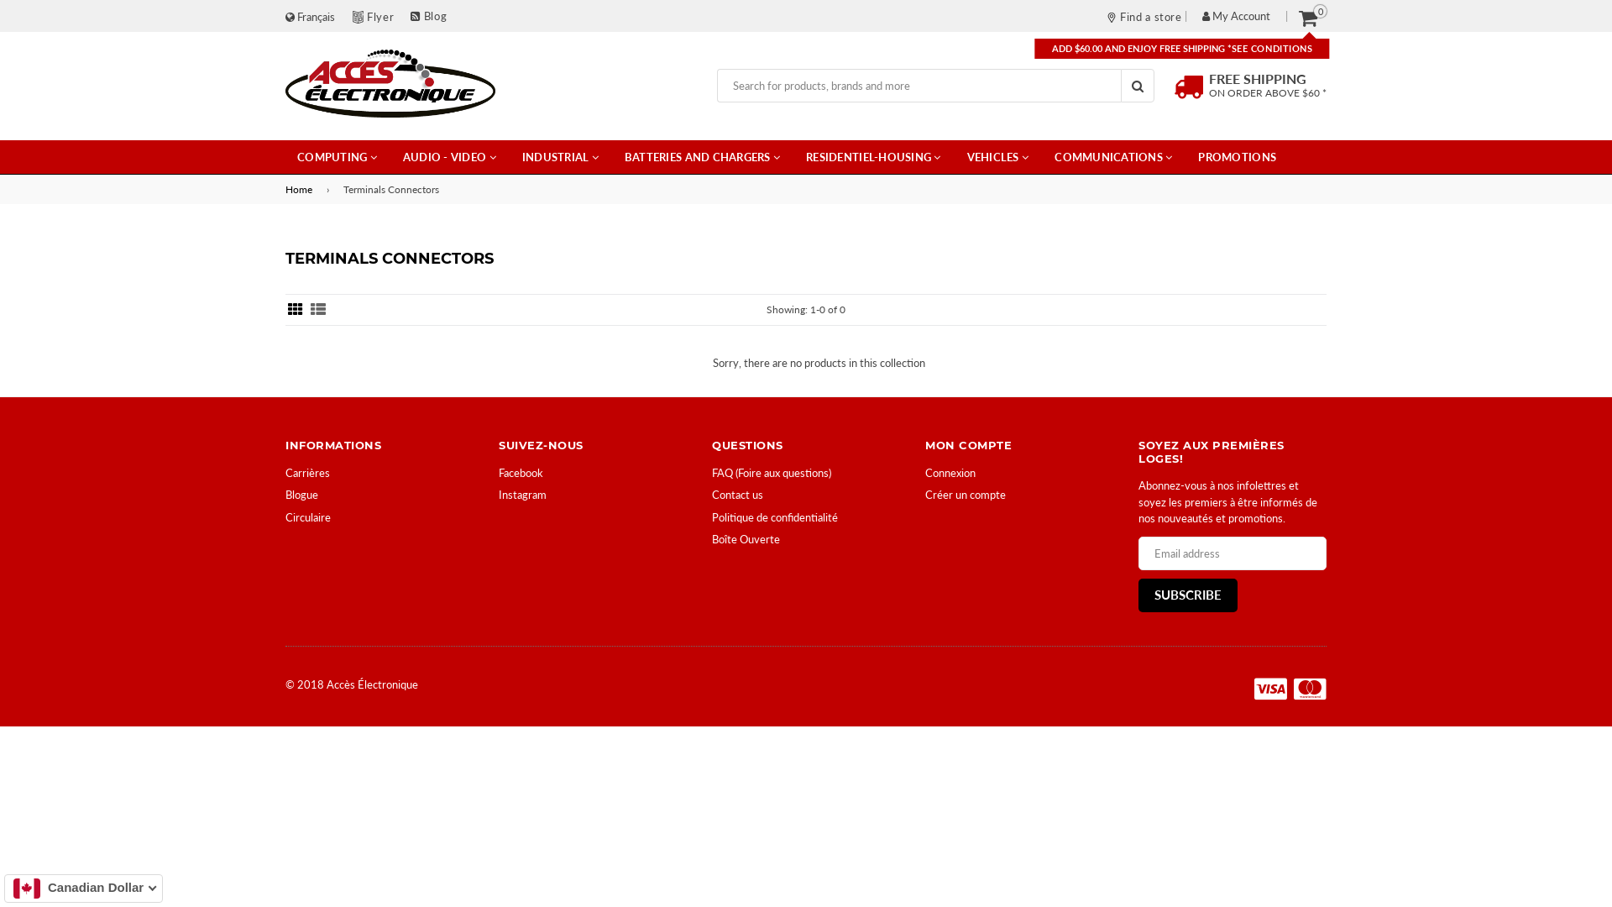 The width and height of the screenshot is (1612, 907). Describe the element at coordinates (296, 310) in the screenshot. I see `Grid View` at that location.